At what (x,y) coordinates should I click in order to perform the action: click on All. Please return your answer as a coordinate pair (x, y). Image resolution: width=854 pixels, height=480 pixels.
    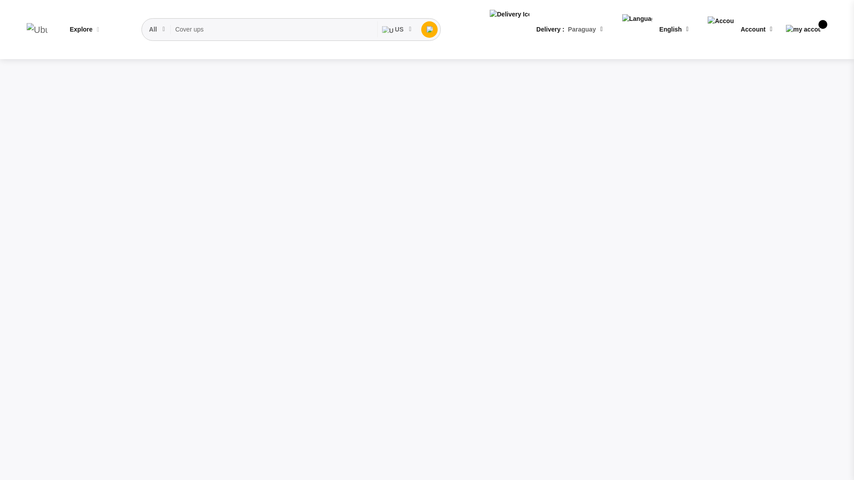
    Looking at the image, I should click on (157, 29).